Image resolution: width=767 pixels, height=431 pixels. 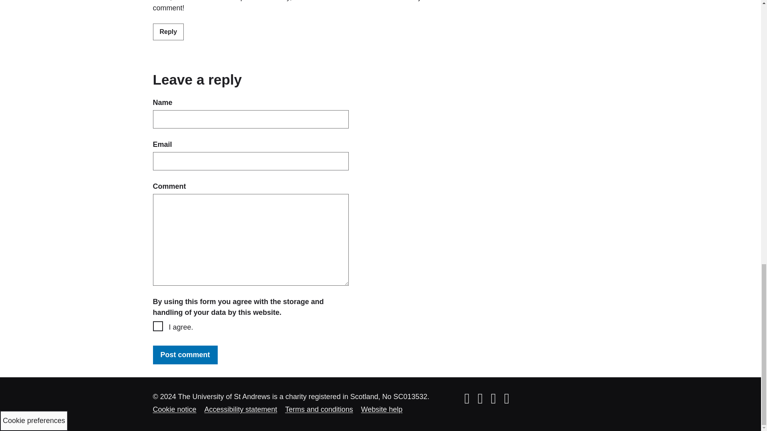 What do you see at coordinates (382, 409) in the screenshot?
I see `Website help` at bounding box center [382, 409].